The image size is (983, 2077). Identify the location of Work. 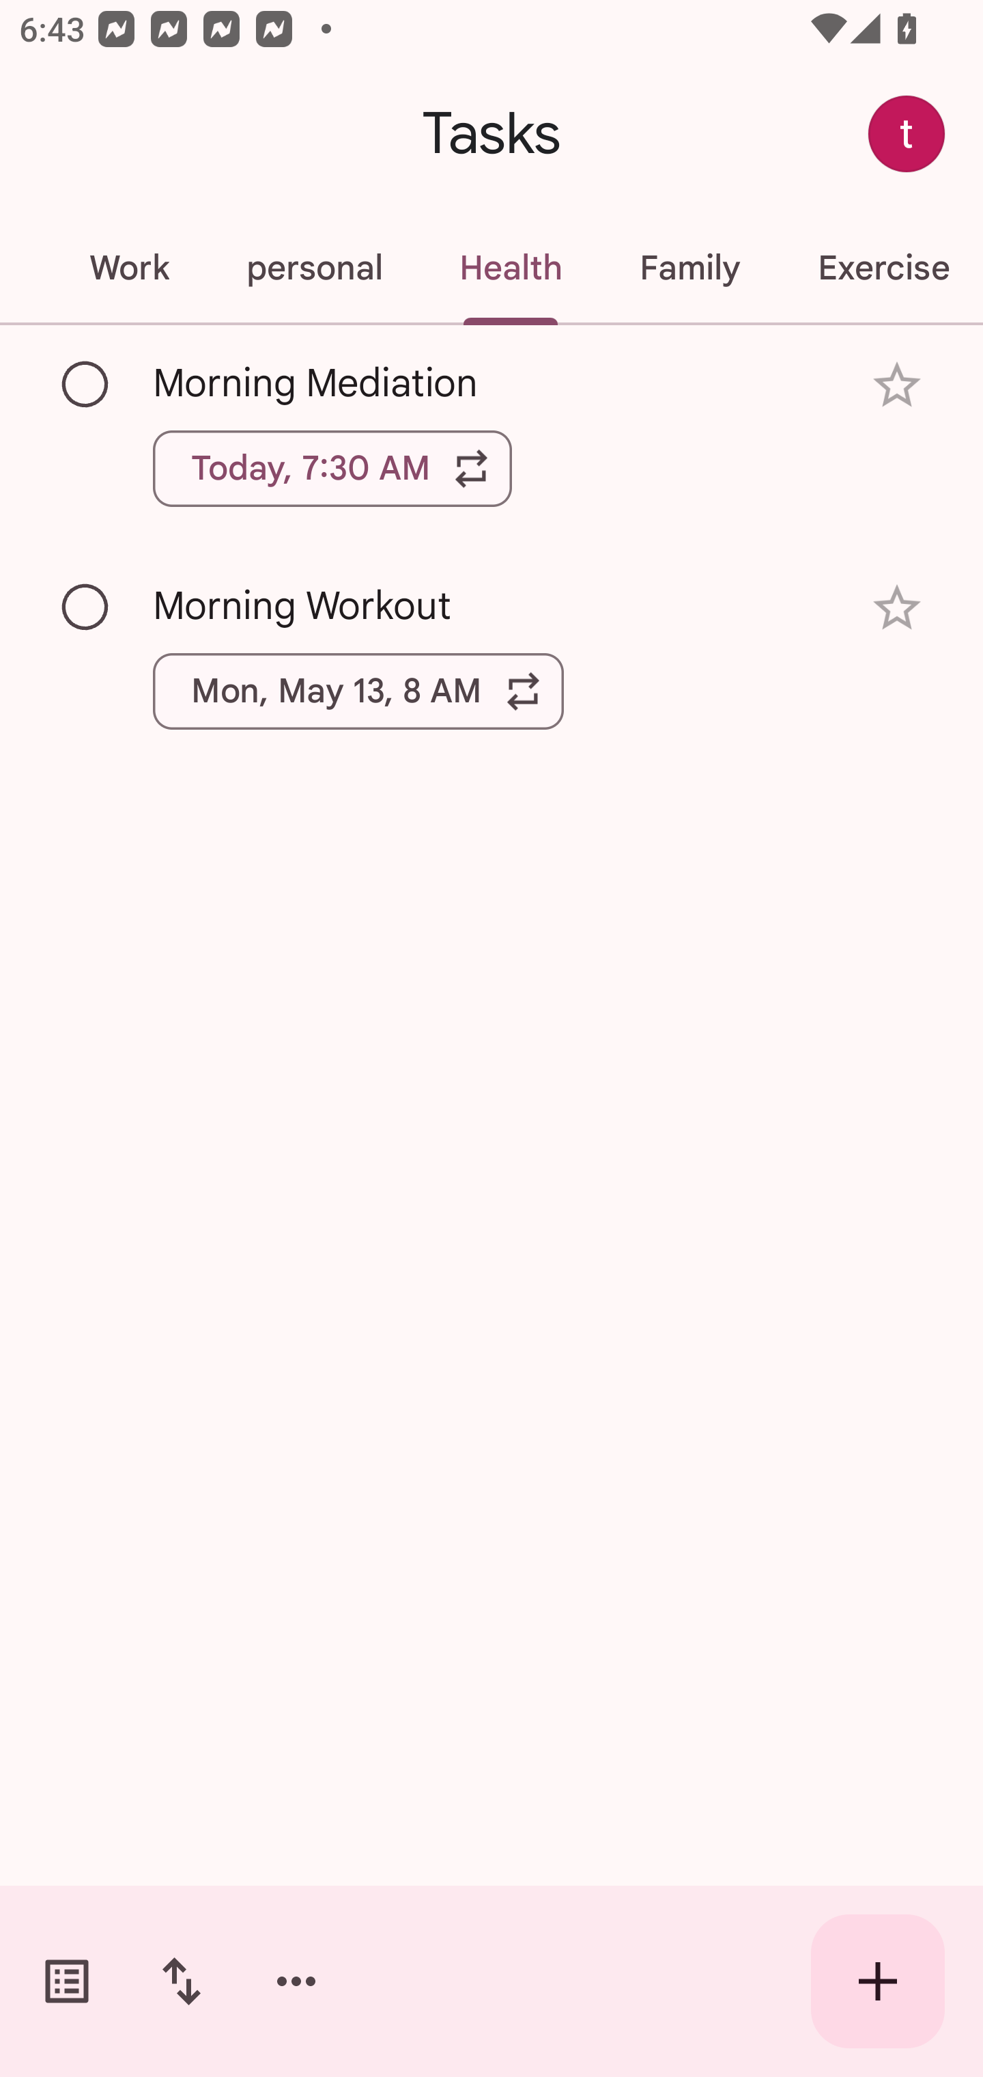
(128, 268).